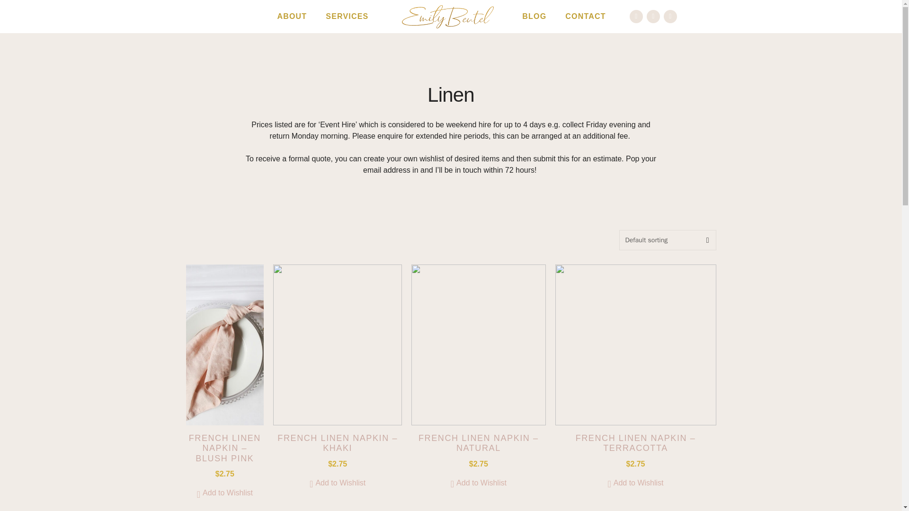  What do you see at coordinates (478, 483) in the screenshot?
I see `Add to Wishlist` at bounding box center [478, 483].